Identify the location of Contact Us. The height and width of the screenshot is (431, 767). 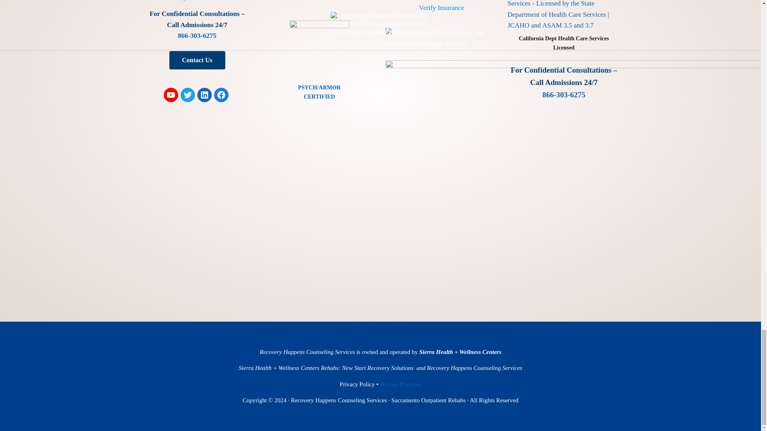
(197, 60).